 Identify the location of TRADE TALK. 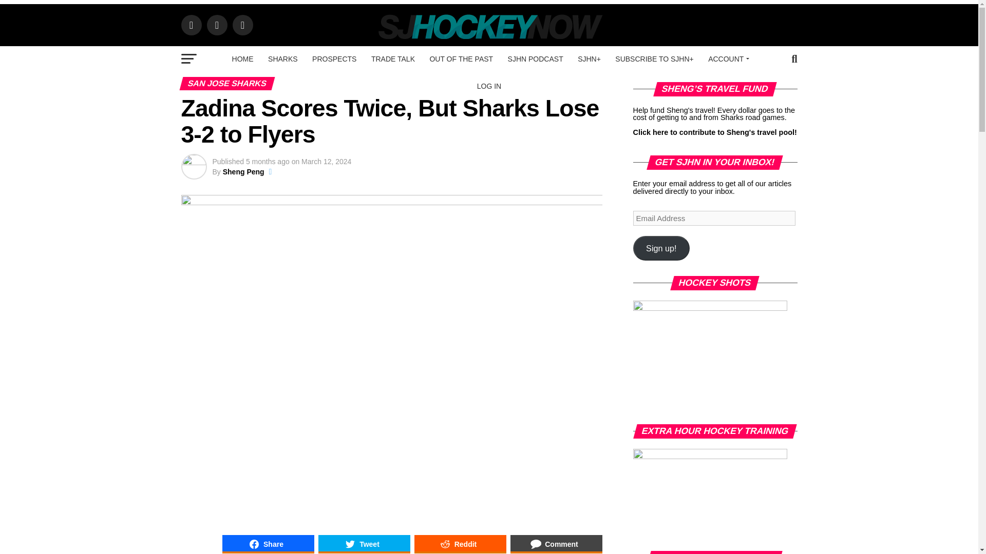
(392, 58).